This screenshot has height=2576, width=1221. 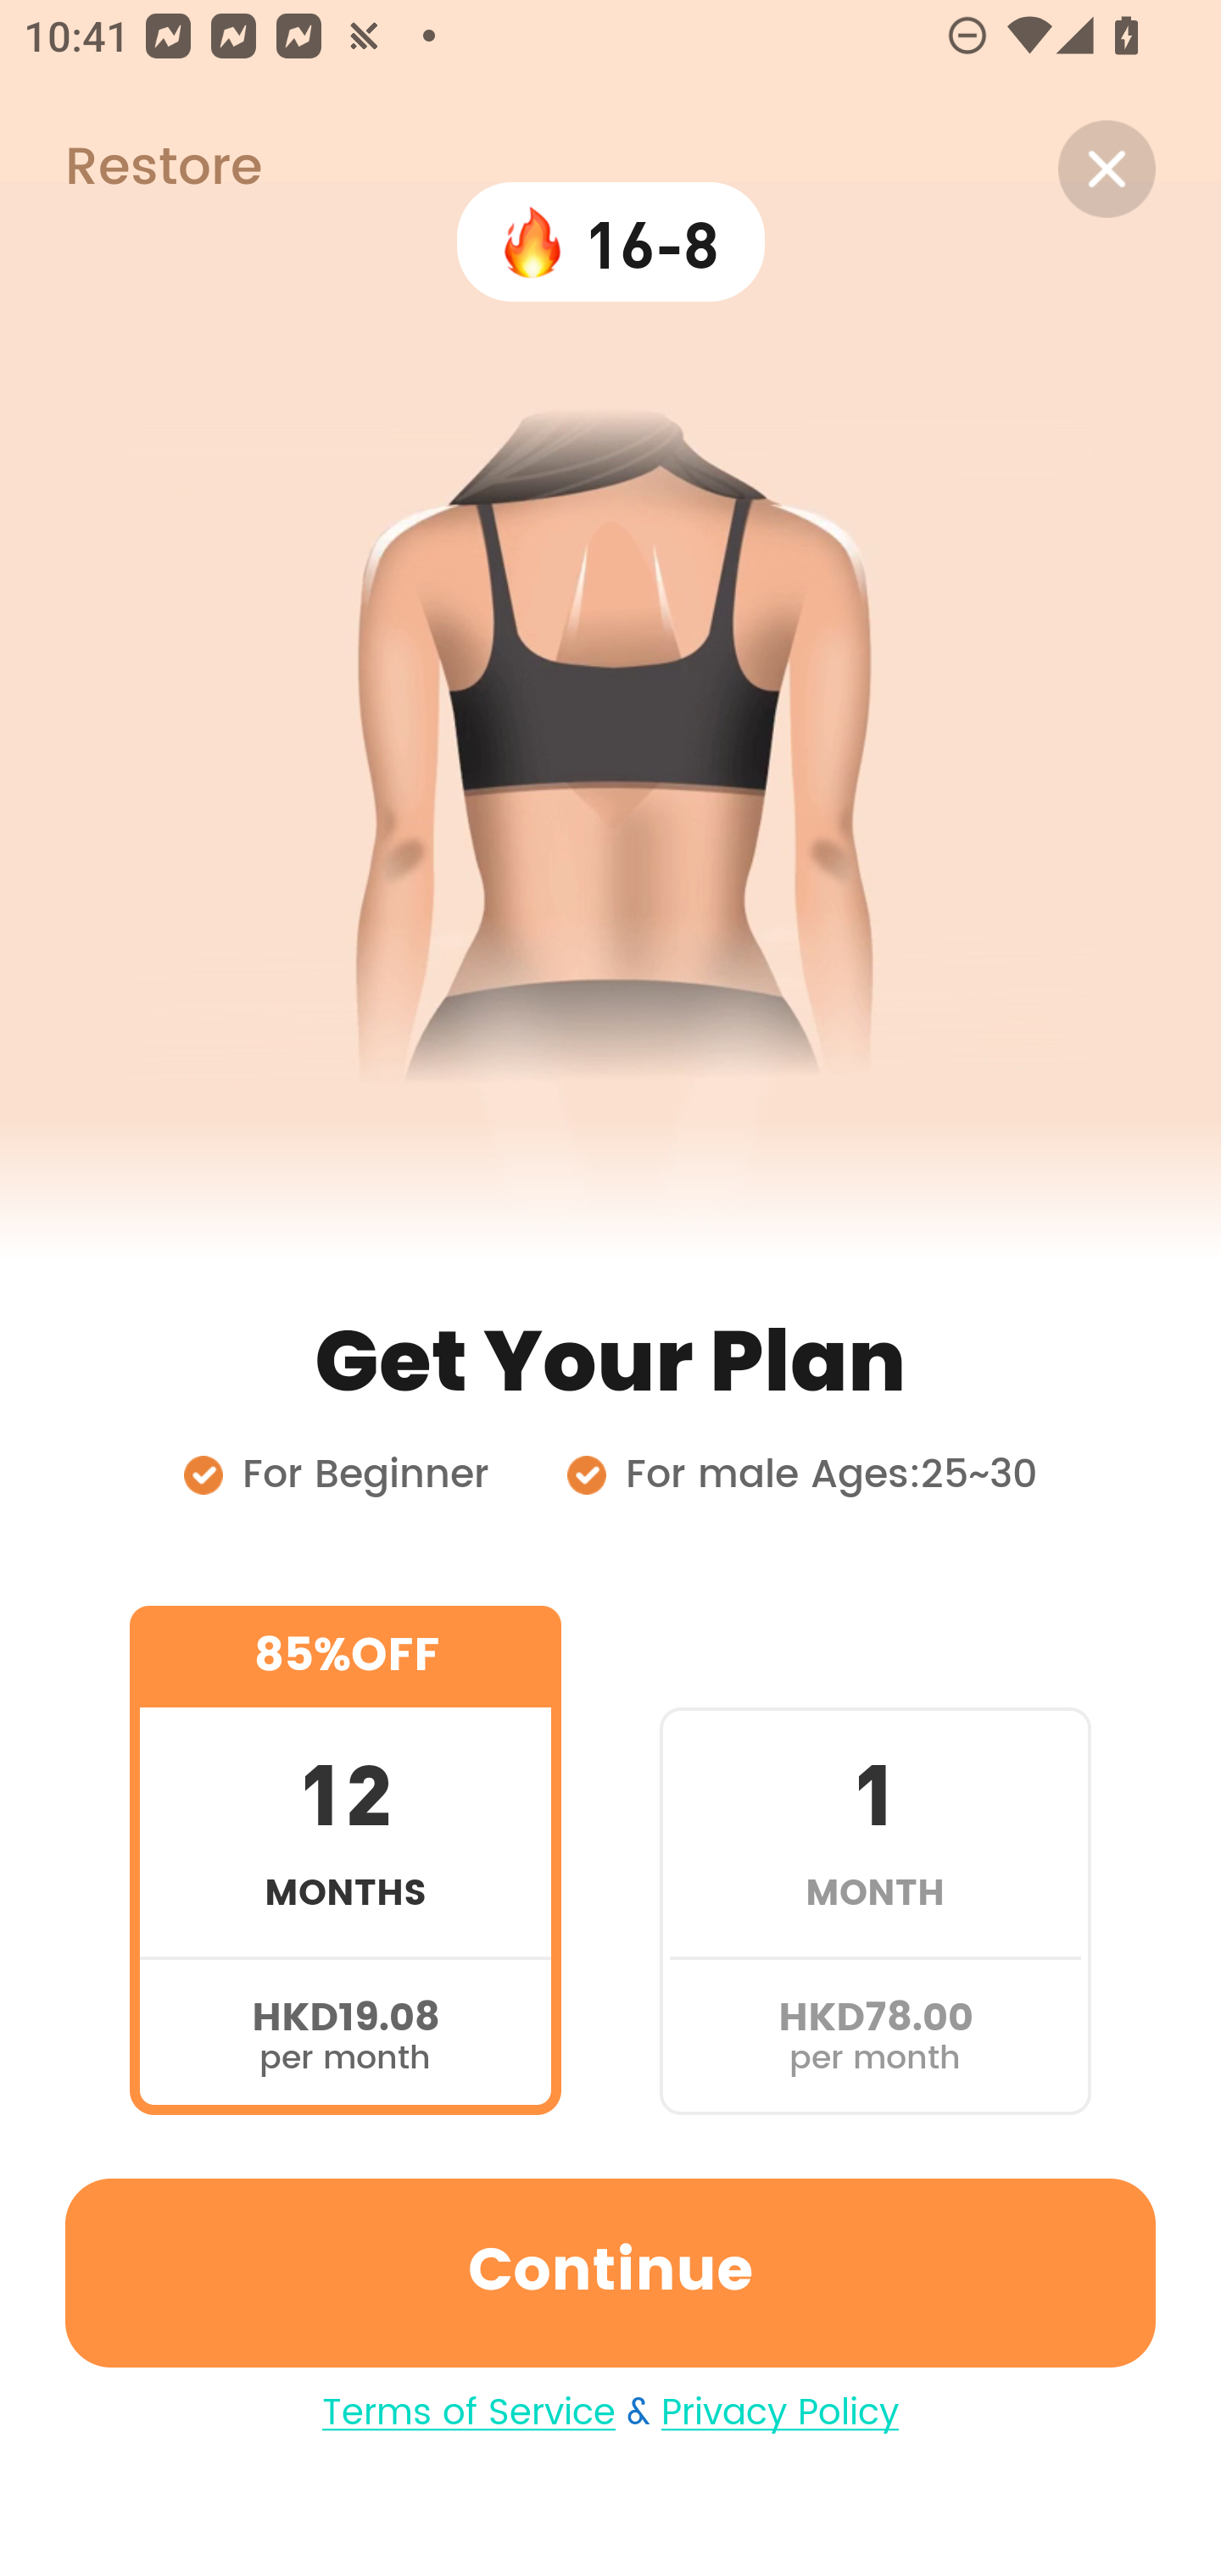 I want to click on 85%OFF 12 MONTHS per month HKD19.08, so click(x=345, y=1859).